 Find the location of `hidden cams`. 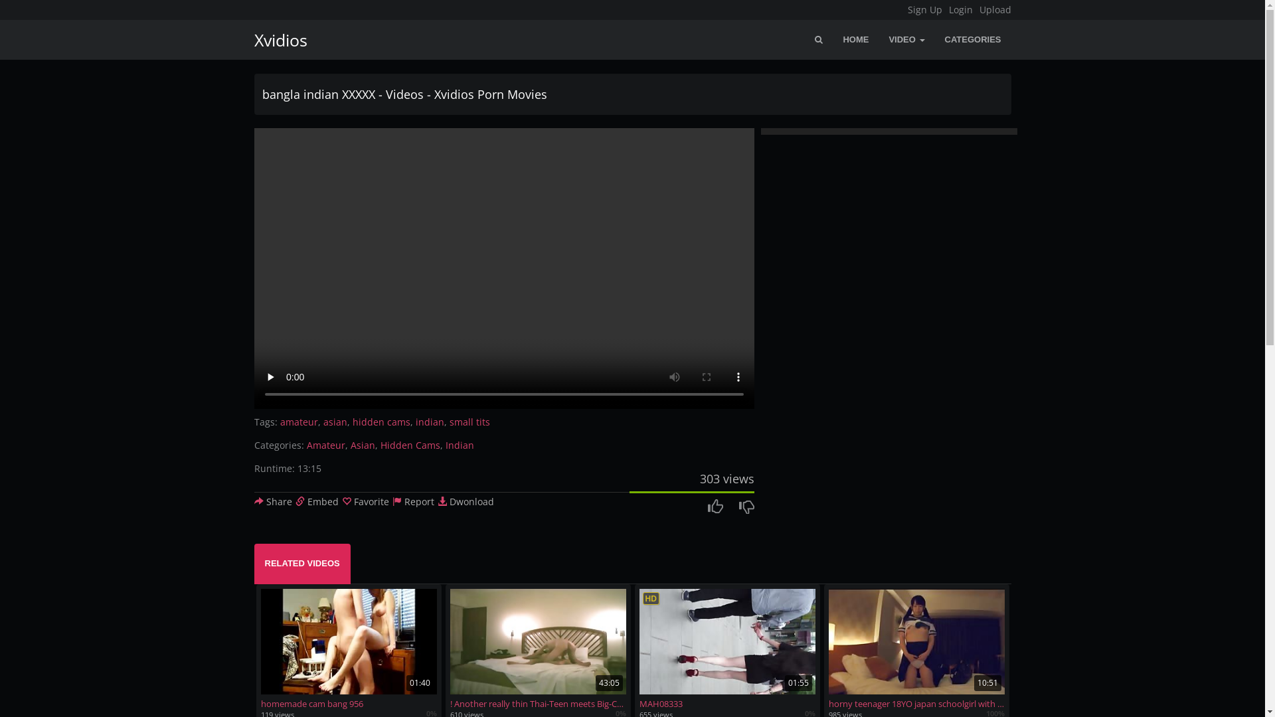

hidden cams is located at coordinates (381, 422).